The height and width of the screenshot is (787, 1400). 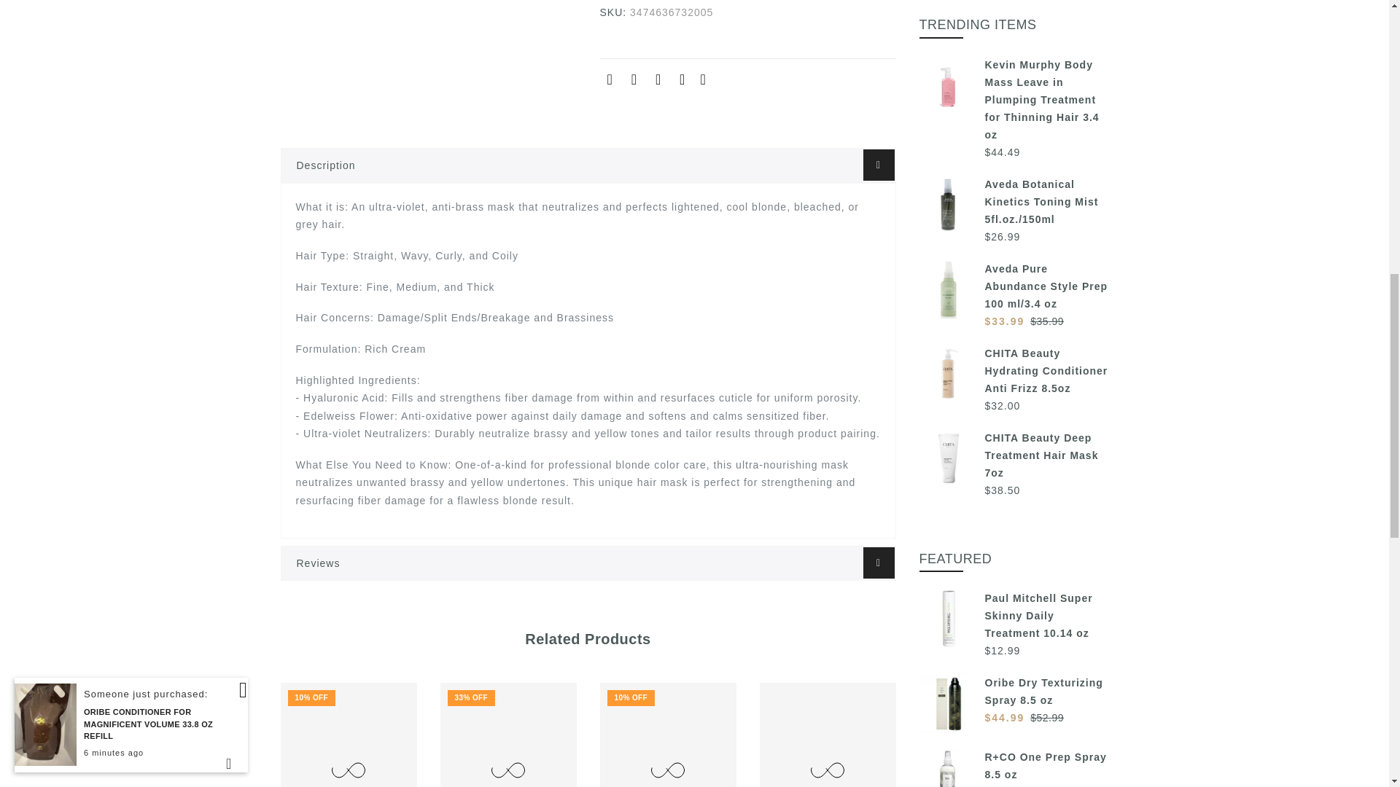 What do you see at coordinates (1014, 455) in the screenshot?
I see `CHITA Beauty Deep Treatment Hair Mask 7oz` at bounding box center [1014, 455].